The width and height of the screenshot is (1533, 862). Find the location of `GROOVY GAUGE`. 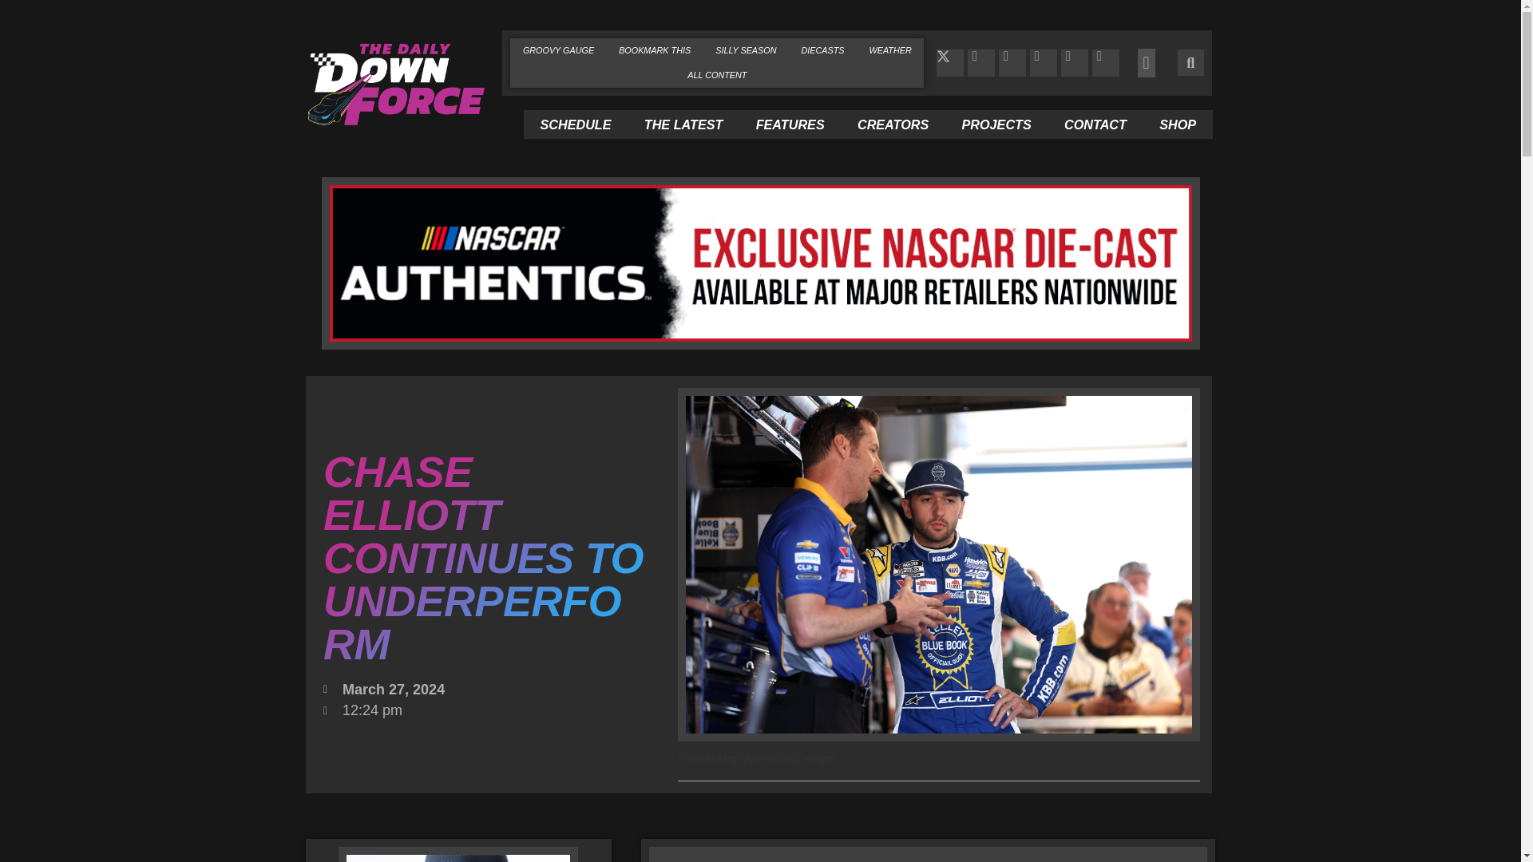

GROOVY GAUGE is located at coordinates (557, 49).